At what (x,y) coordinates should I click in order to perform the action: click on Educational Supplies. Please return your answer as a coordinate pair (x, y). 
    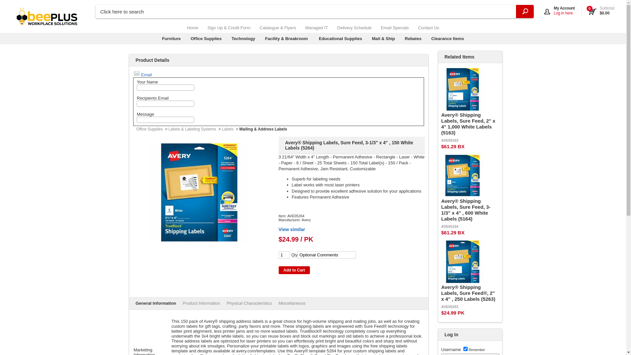
    Looking at the image, I should click on (340, 39).